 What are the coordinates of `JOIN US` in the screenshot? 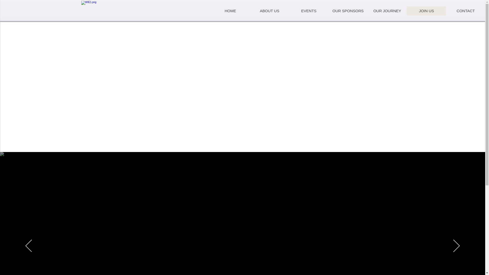 It's located at (426, 11).